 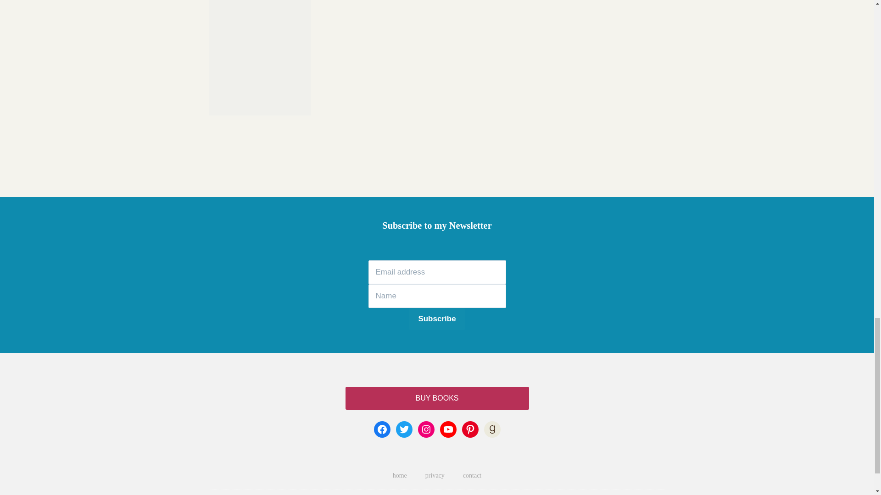 I want to click on YouTube, so click(x=448, y=429).